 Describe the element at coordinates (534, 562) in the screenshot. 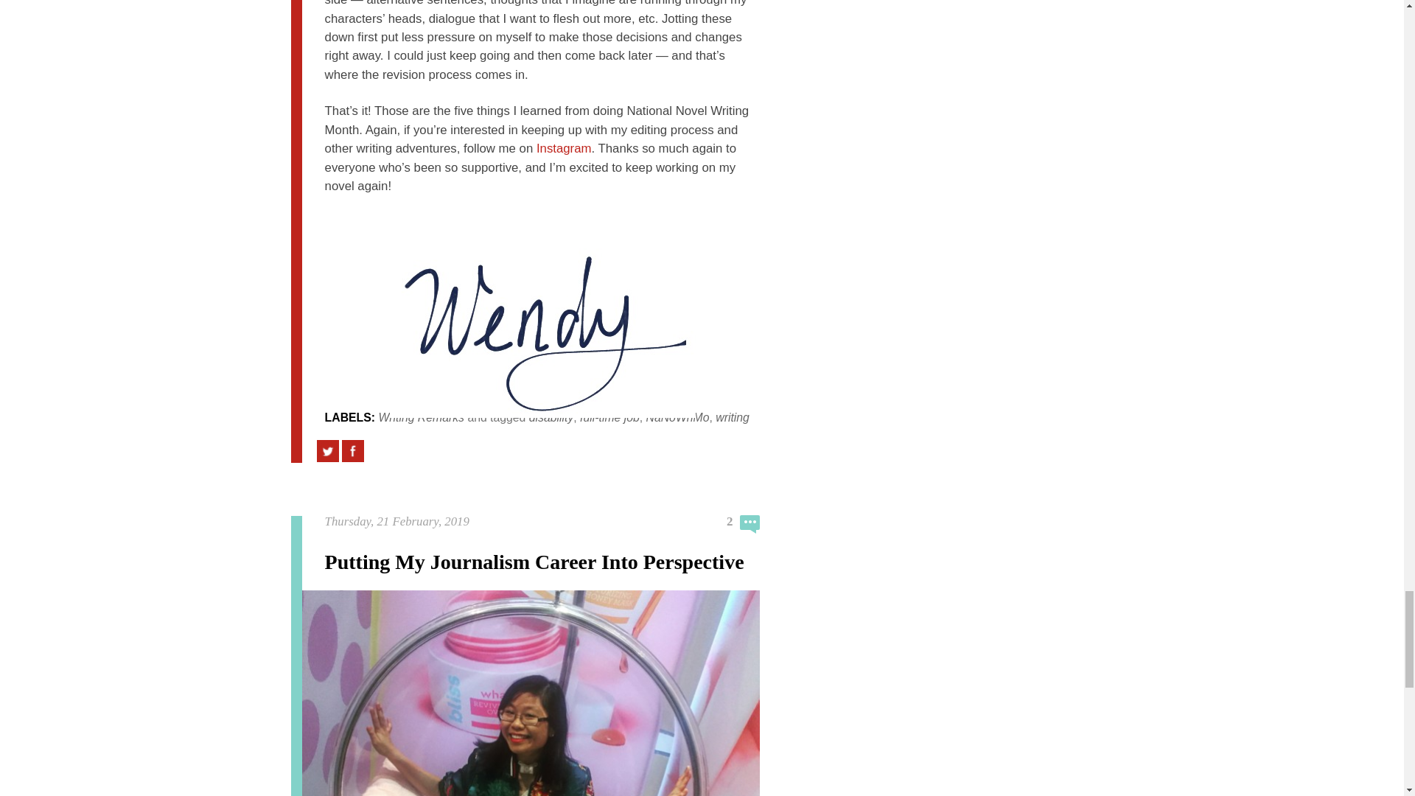

I see `Putting My Journalism Career Into Perspective` at that location.